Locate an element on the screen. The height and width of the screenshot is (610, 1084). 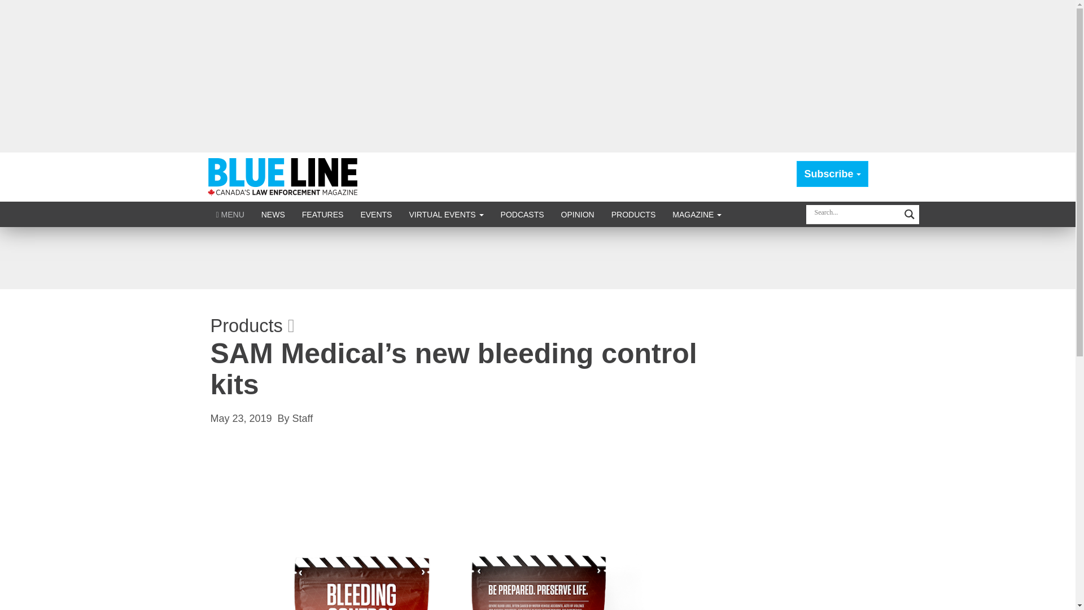
Subscribe is located at coordinates (832, 174).